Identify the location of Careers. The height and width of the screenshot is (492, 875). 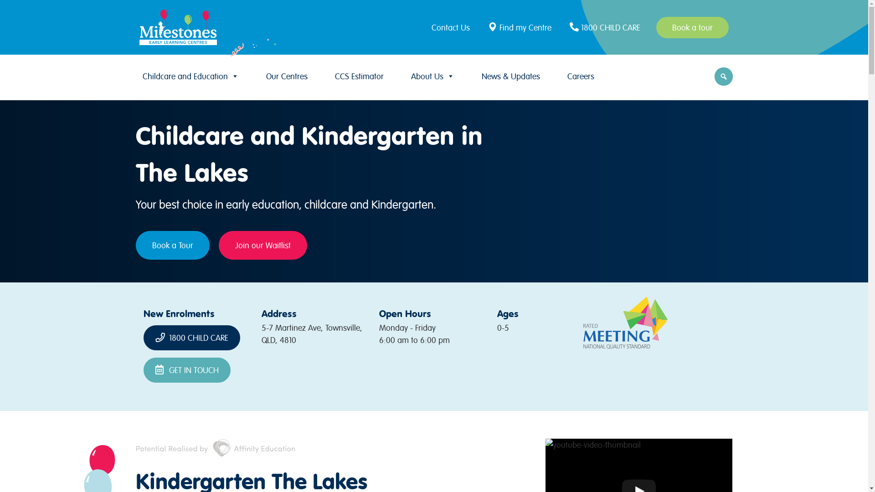
(581, 77).